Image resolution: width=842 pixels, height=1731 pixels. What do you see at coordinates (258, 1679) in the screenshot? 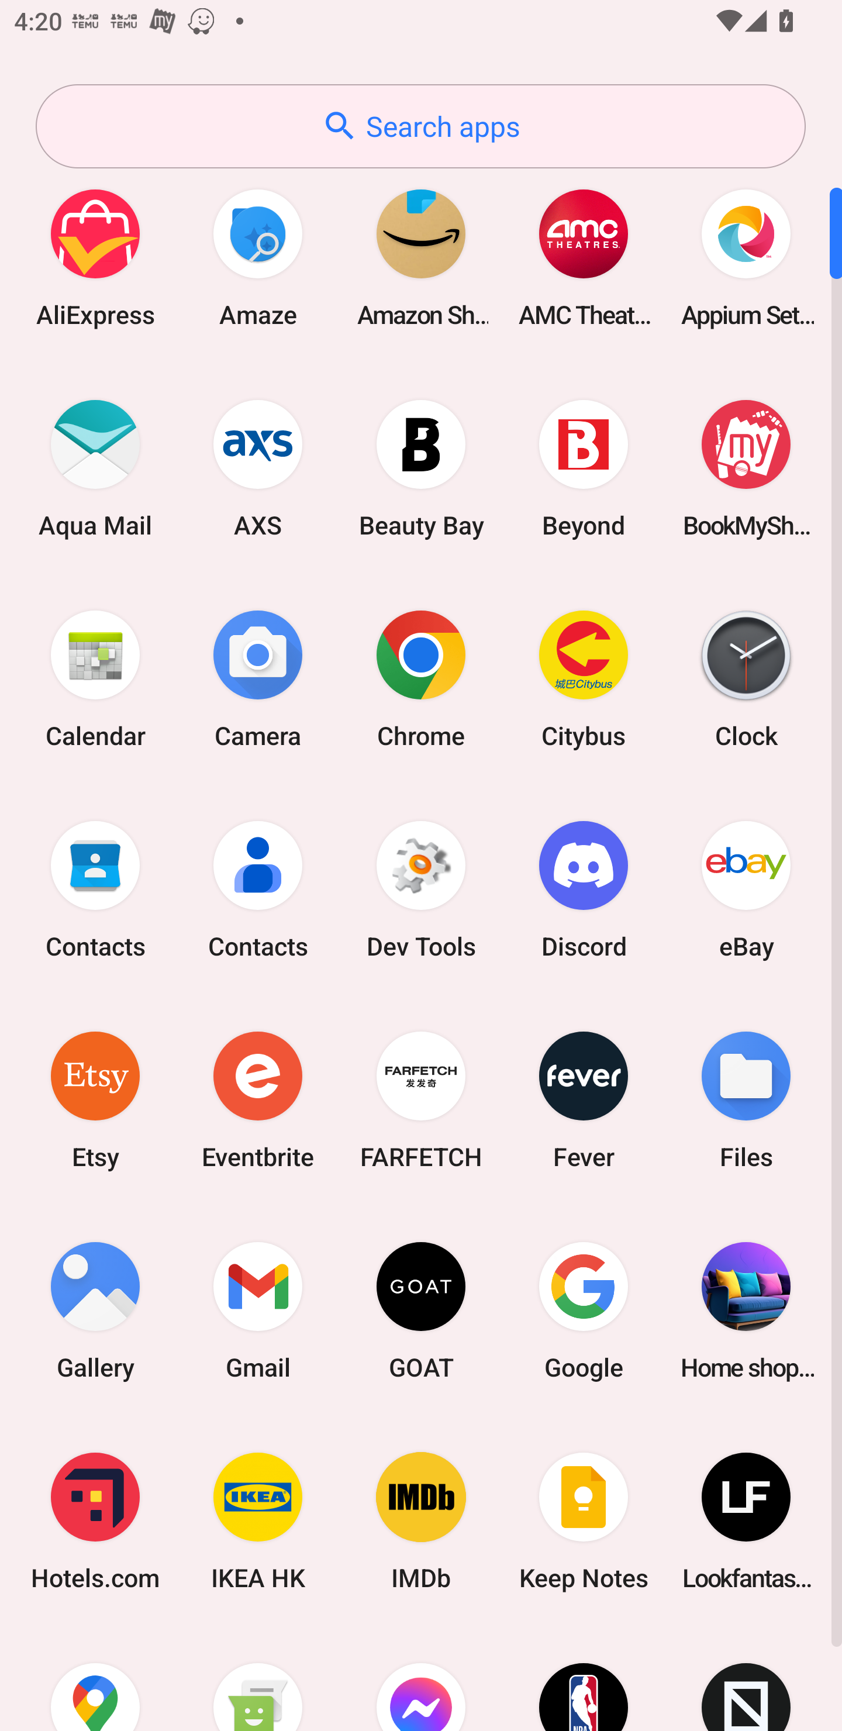
I see `Messaging` at bounding box center [258, 1679].